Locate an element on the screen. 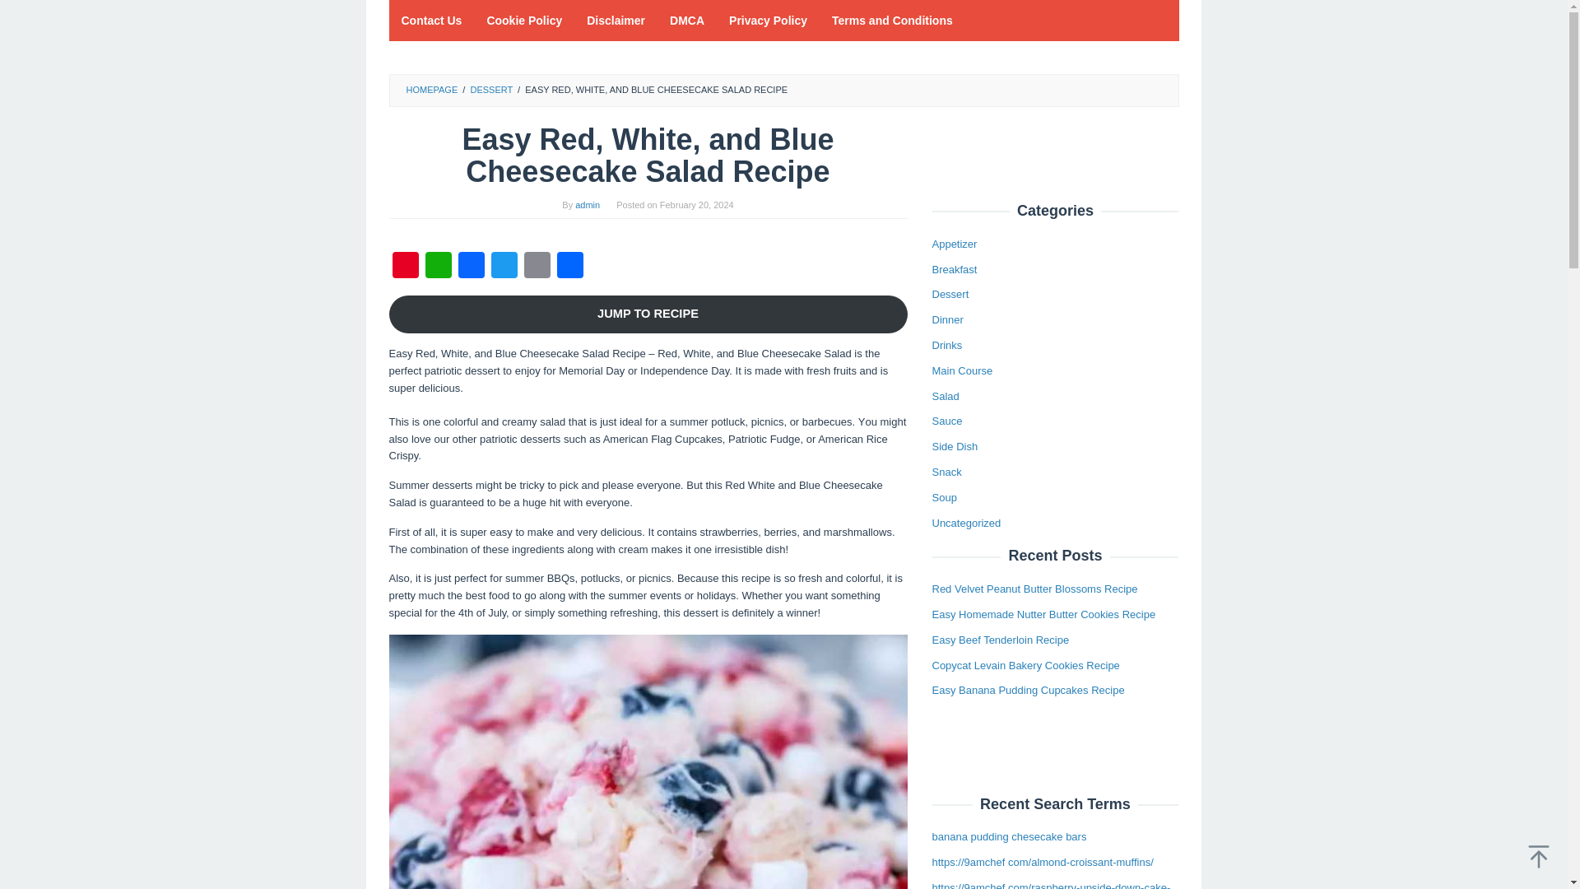 The height and width of the screenshot is (889, 1580). Email is located at coordinates (537, 267).